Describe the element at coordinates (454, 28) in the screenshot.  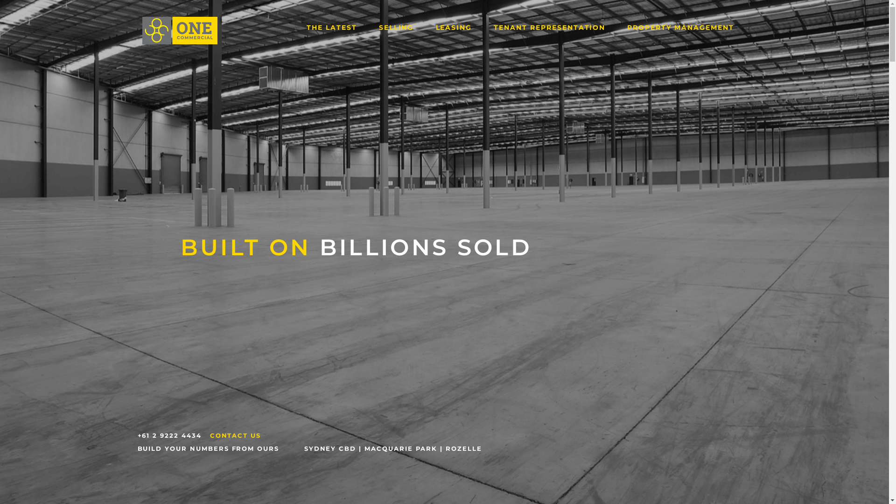
I see `LEASING` at that location.